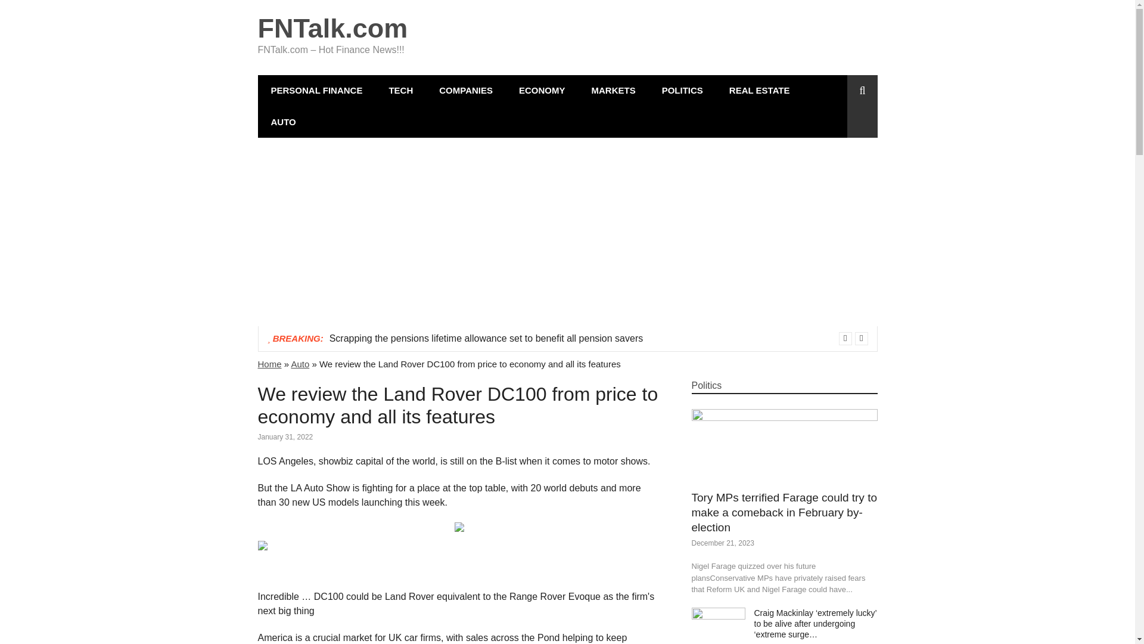 The image size is (1144, 644). I want to click on REAL ESTATE, so click(759, 91).